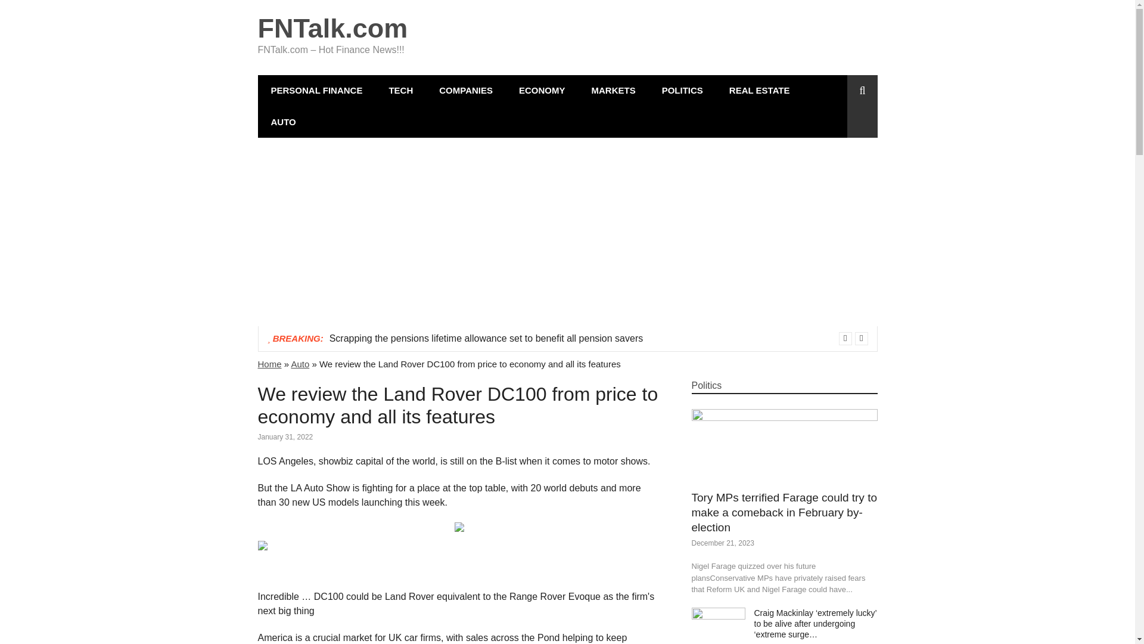 The image size is (1144, 644). I want to click on REAL ESTATE, so click(759, 91).